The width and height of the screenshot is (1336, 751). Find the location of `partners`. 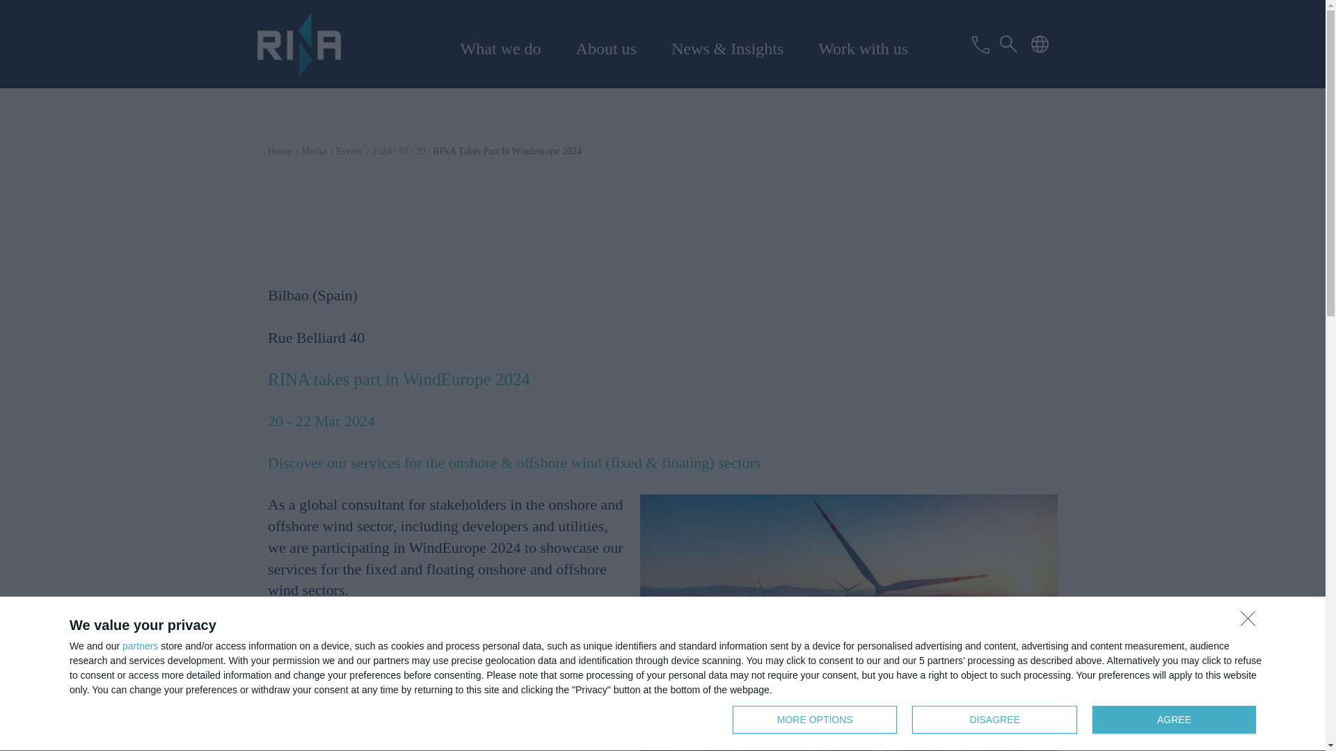

partners is located at coordinates (140, 646).